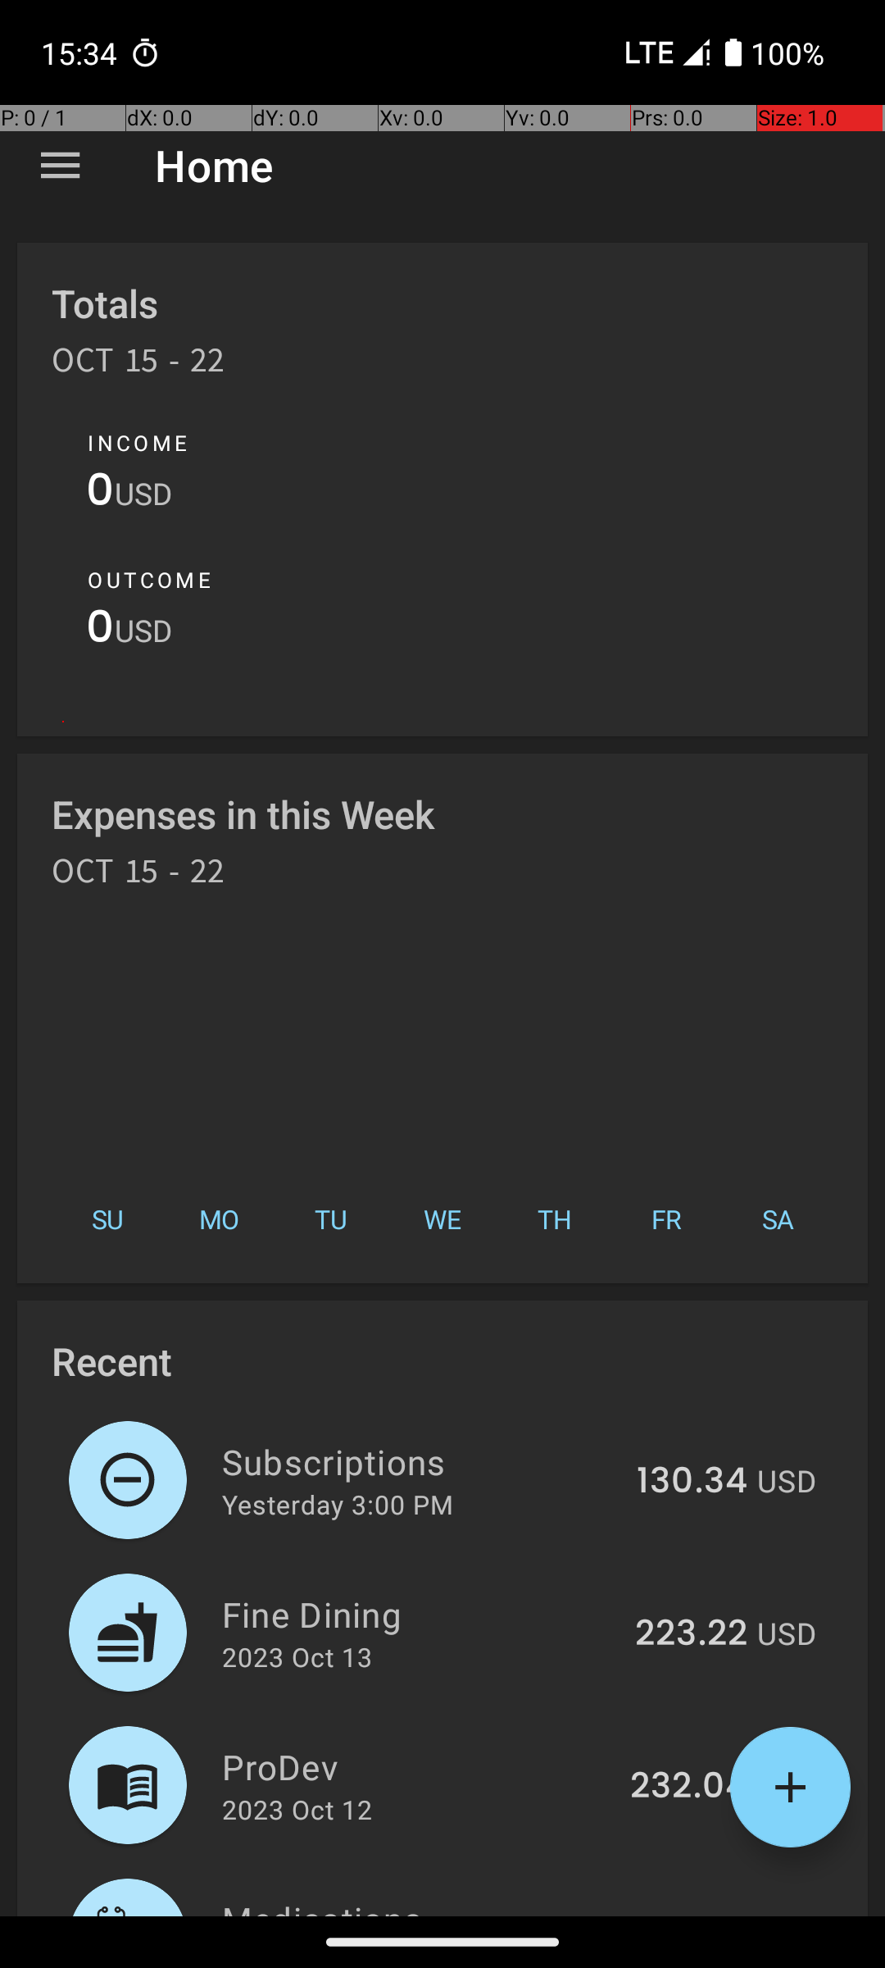  Describe the element at coordinates (692, 1482) in the screenshot. I see `130.34` at that location.